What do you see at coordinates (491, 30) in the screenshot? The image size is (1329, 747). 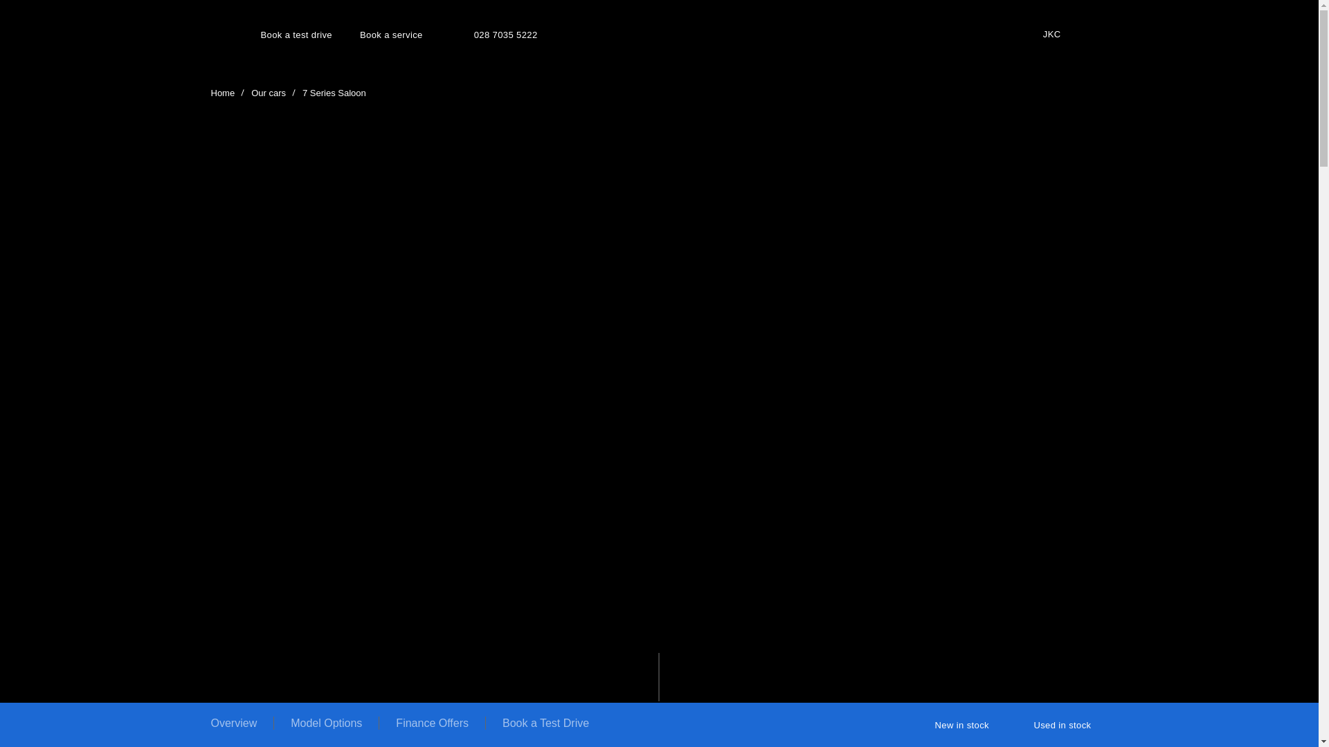 I see `028 7035 5222` at bounding box center [491, 30].